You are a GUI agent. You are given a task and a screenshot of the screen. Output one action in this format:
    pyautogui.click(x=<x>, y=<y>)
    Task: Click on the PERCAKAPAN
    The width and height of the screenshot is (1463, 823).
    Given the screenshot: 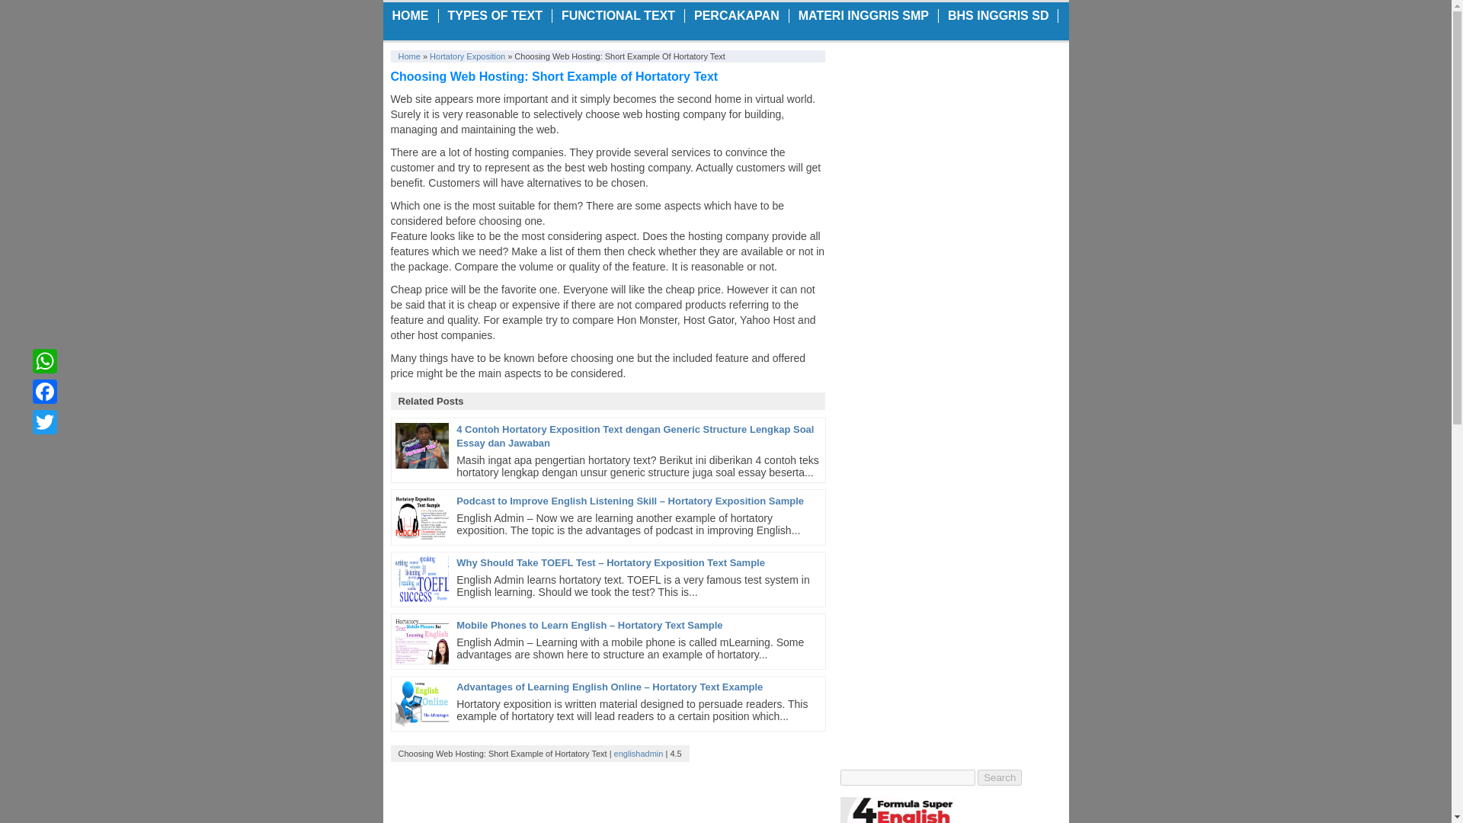 What is the action you would take?
    pyautogui.click(x=736, y=15)
    